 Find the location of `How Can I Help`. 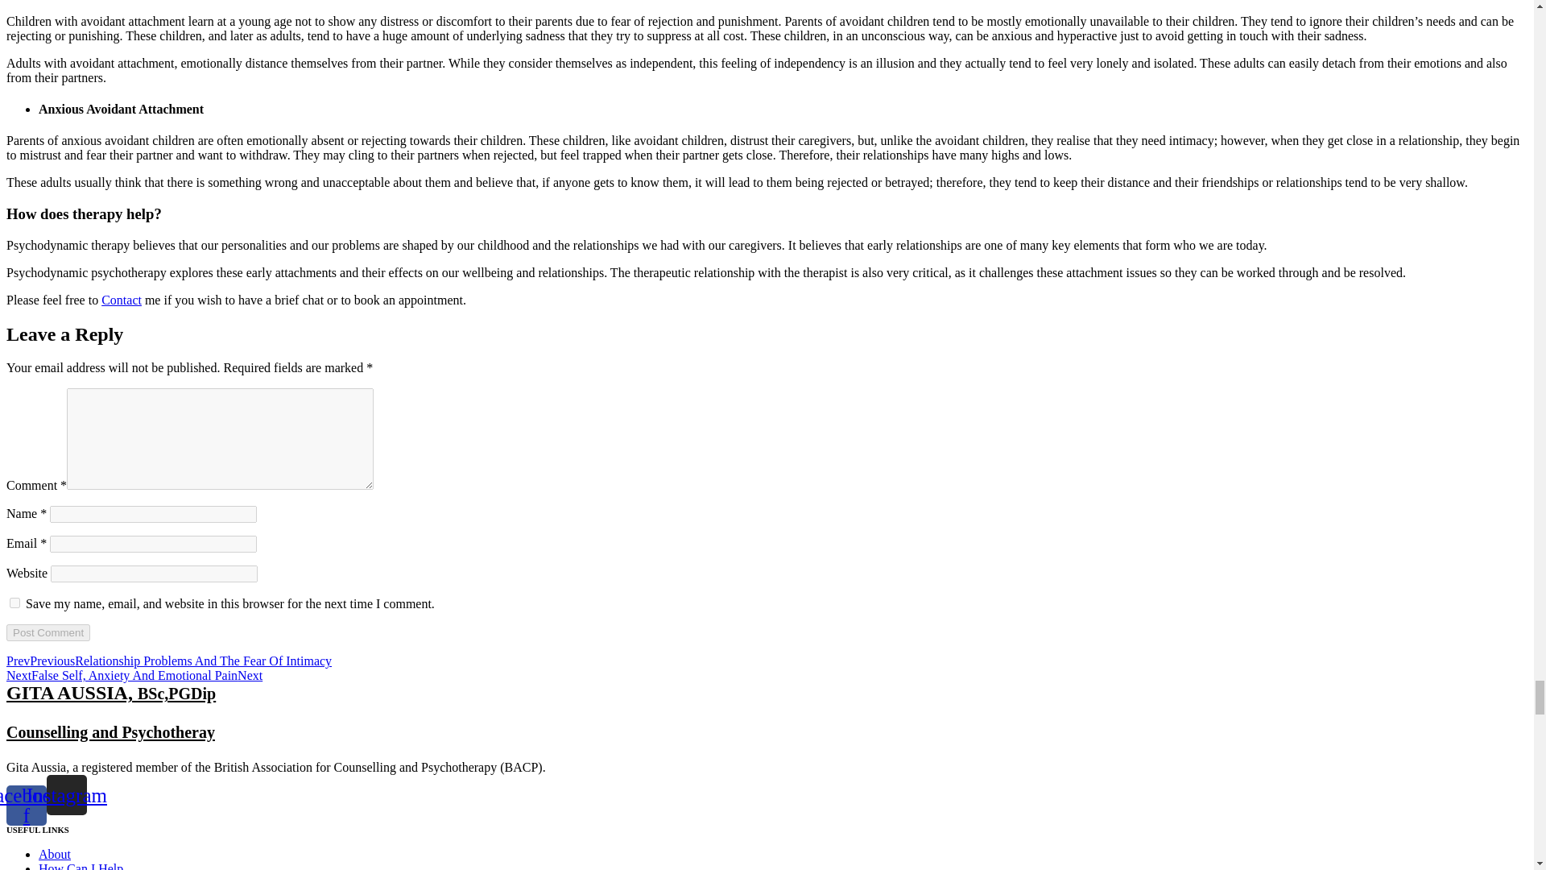

How Can I Help is located at coordinates (81, 866).